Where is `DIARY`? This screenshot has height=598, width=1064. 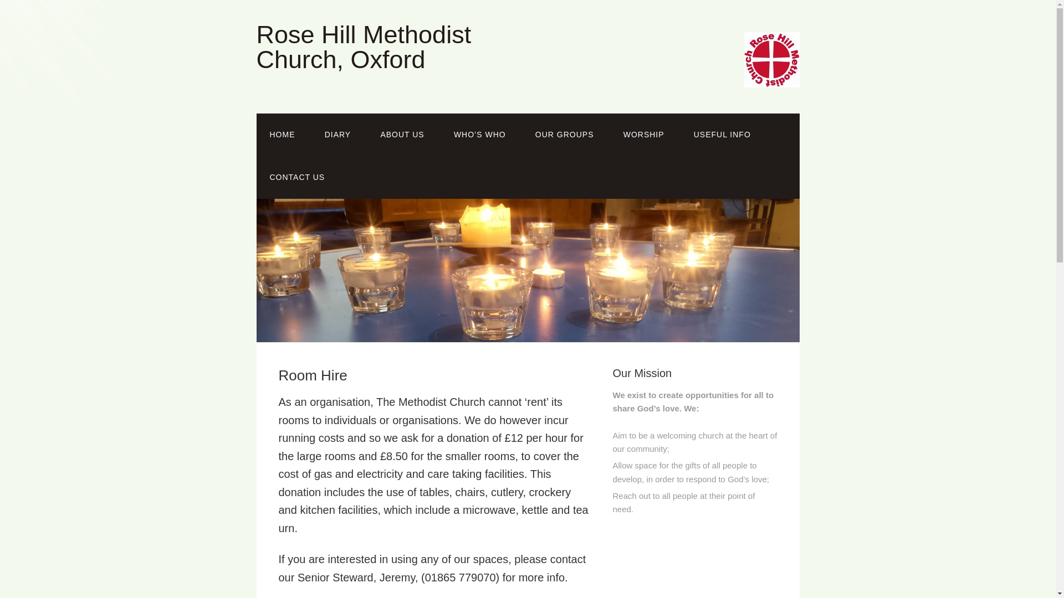
DIARY is located at coordinates (338, 135).